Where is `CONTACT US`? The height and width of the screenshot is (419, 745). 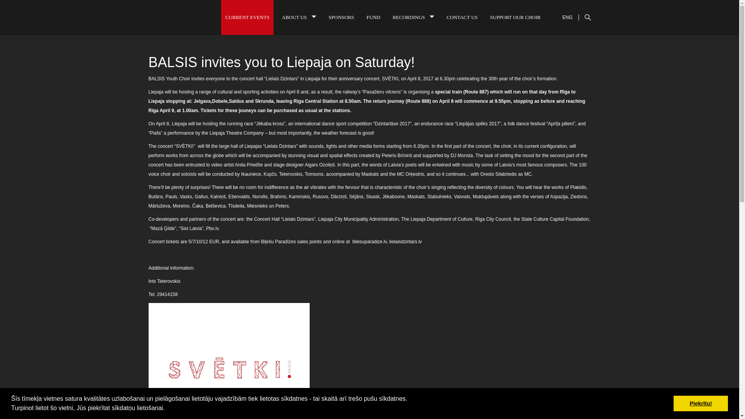 CONTACT US is located at coordinates (462, 17).